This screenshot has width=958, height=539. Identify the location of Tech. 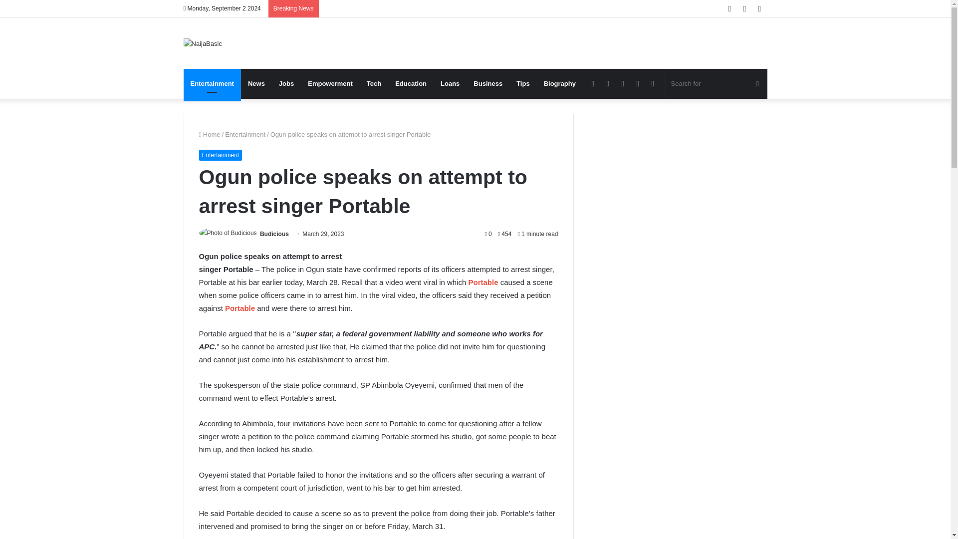
(374, 84).